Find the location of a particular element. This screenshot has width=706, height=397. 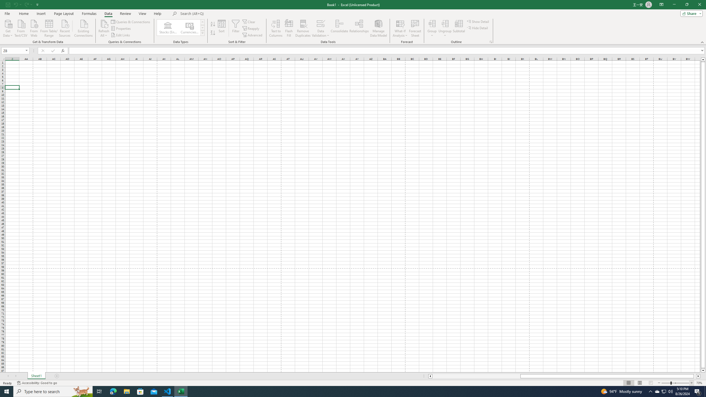

Sort... is located at coordinates (222, 28).